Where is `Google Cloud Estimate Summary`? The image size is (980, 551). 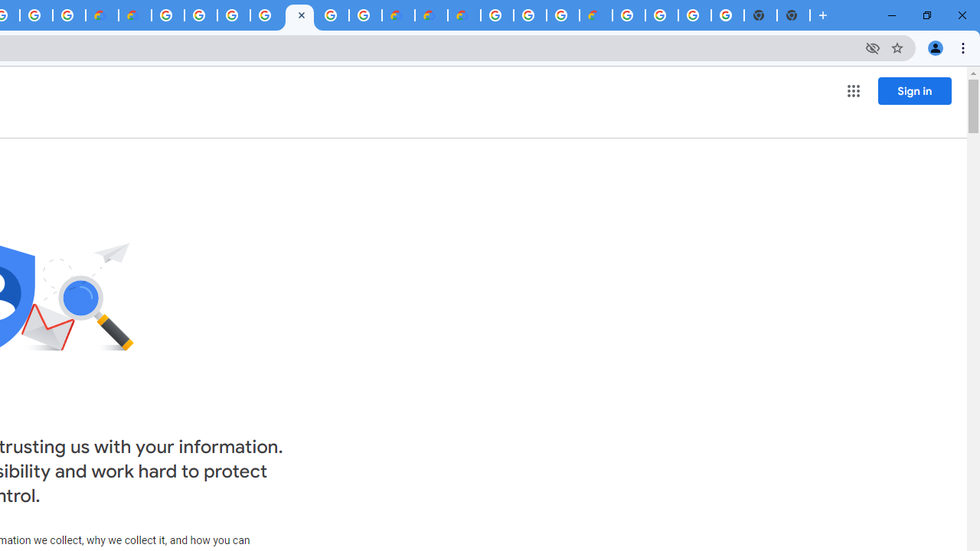 Google Cloud Estimate Summary is located at coordinates (464, 15).